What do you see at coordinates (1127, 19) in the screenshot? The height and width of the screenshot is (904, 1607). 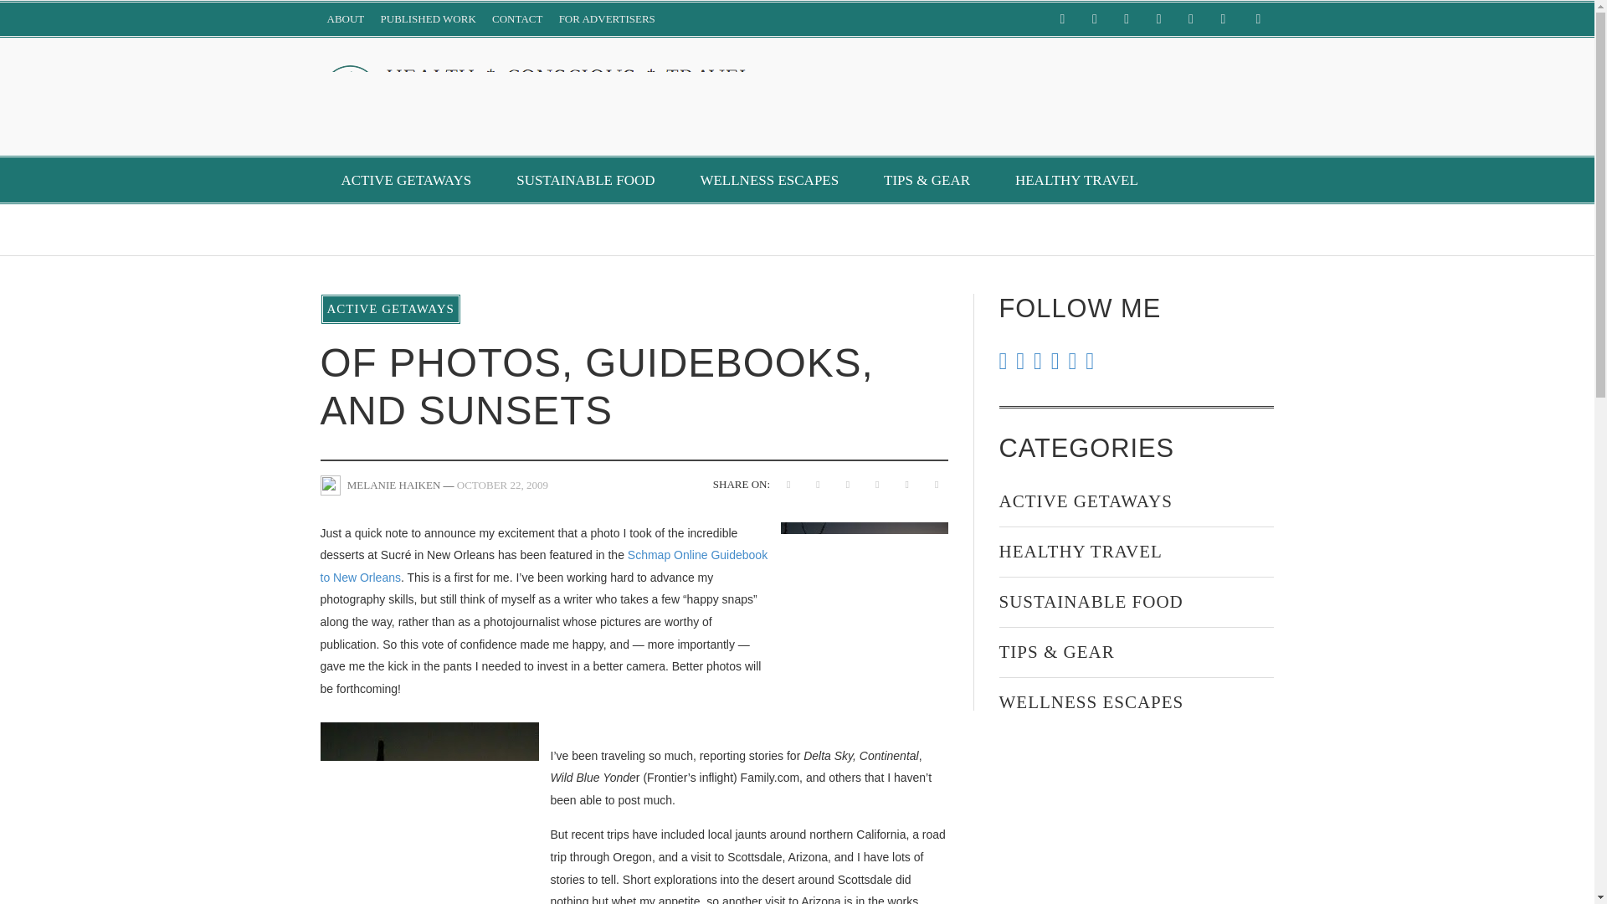 I see `Instagram` at bounding box center [1127, 19].